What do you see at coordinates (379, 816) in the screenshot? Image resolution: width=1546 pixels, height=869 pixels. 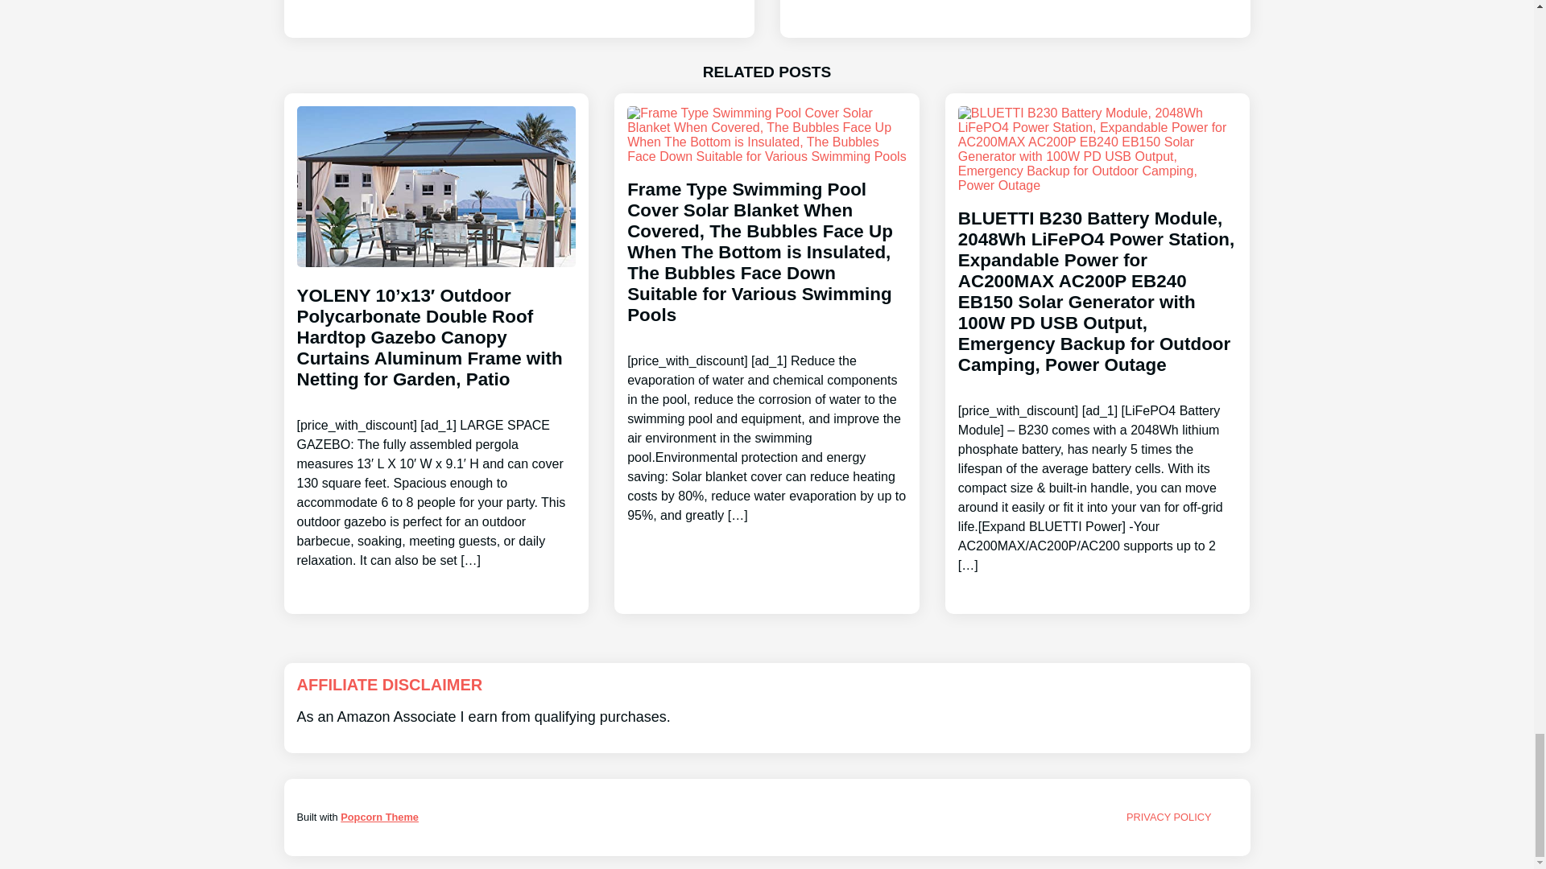 I see `Popcorn Theme` at bounding box center [379, 816].